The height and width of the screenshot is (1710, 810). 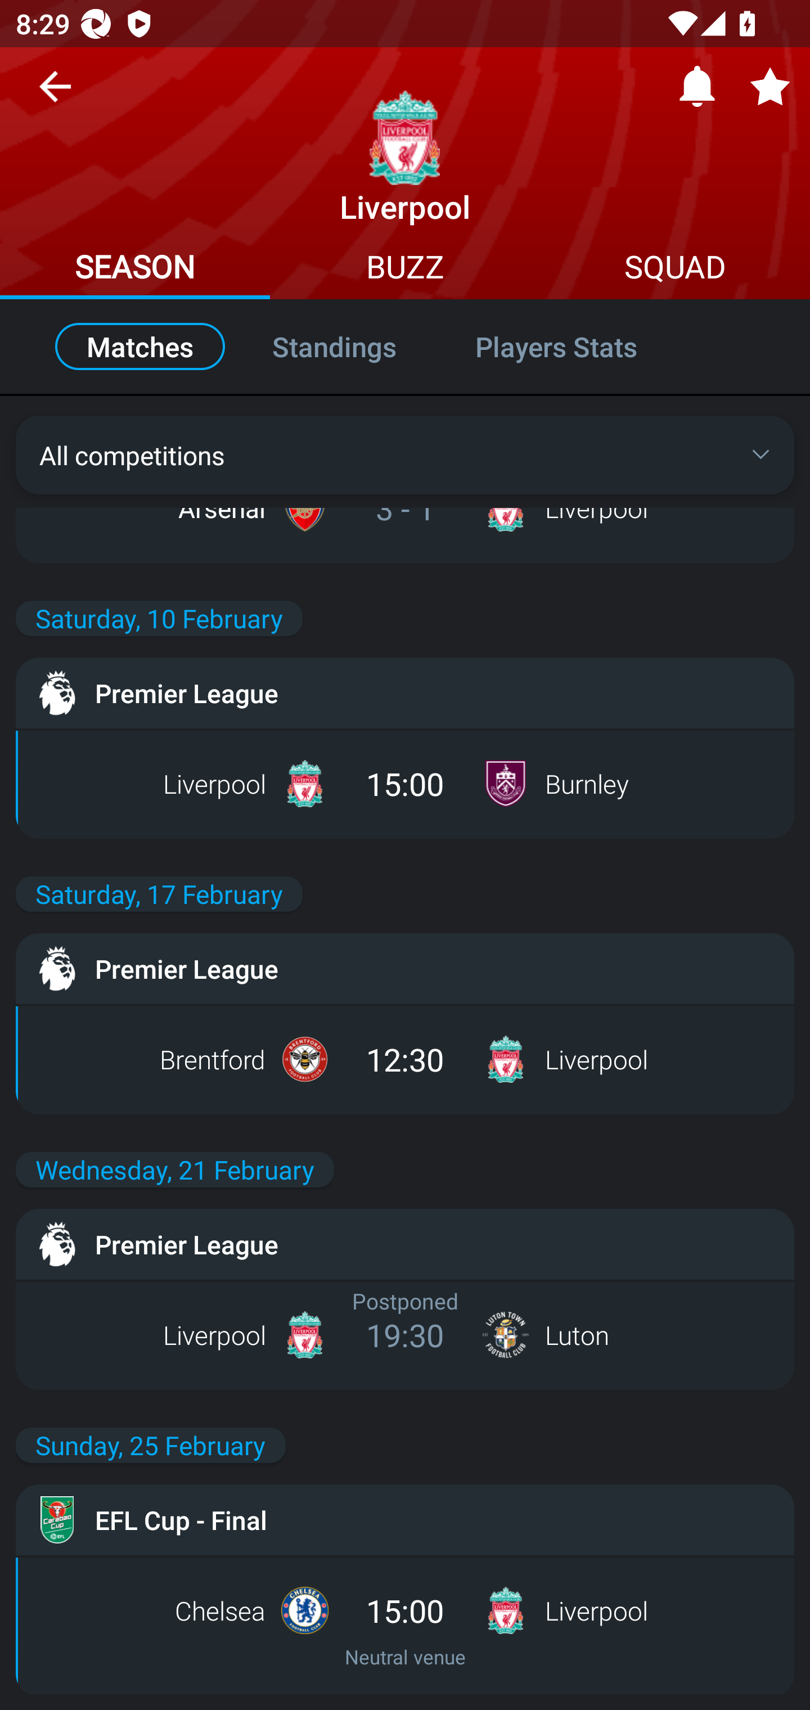 What do you see at coordinates (405, 969) in the screenshot?
I see `Premier League` at bounding box center [405, 969].